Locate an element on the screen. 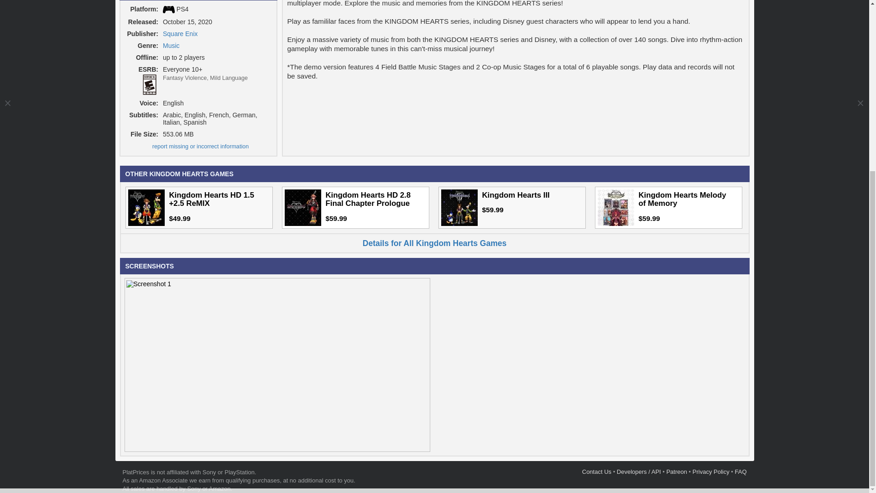 This screenshot has height=493, width=876. Kingdom Hearts HD 2.8 Final Chapter Prologue is located at coordinates (303, 207).